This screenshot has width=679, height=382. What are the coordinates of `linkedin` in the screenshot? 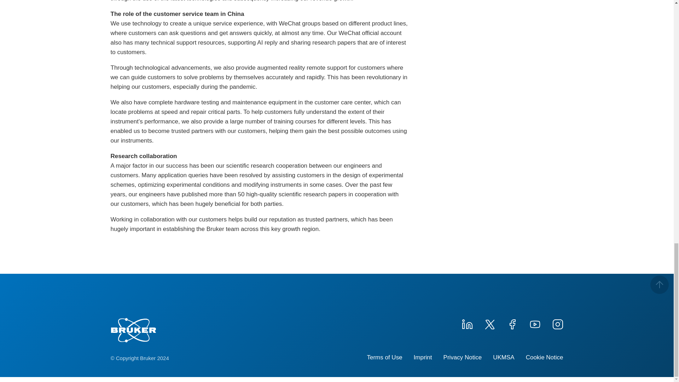 It's located at (467, 323).